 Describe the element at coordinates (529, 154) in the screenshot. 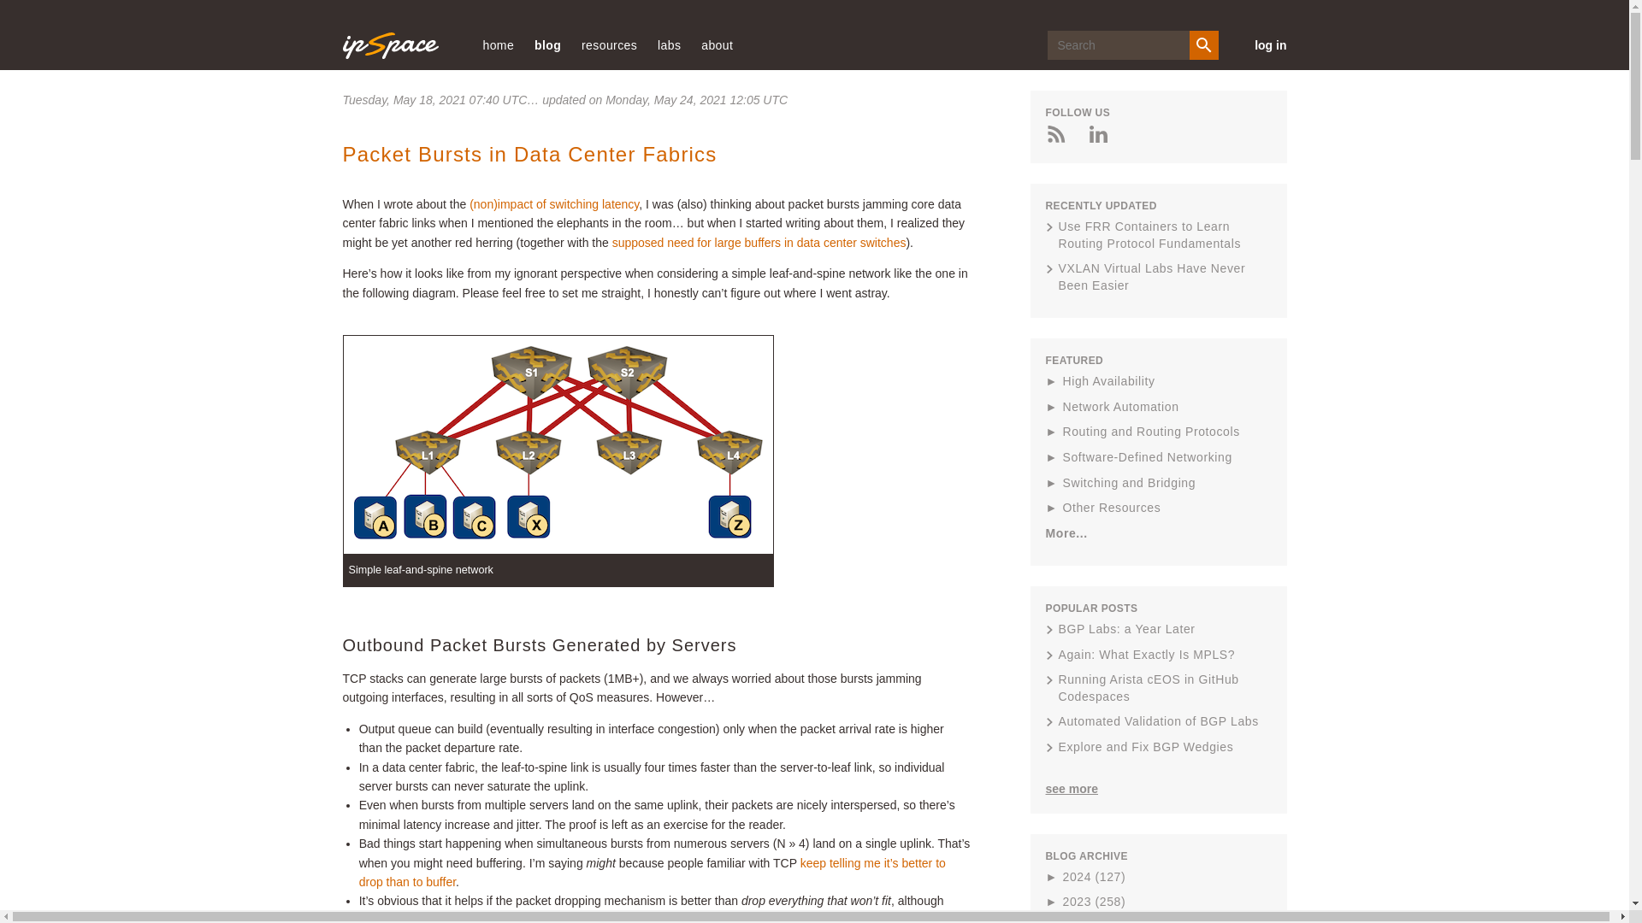

I see `Packet Bursts in Data Center Fabrics` at that location.